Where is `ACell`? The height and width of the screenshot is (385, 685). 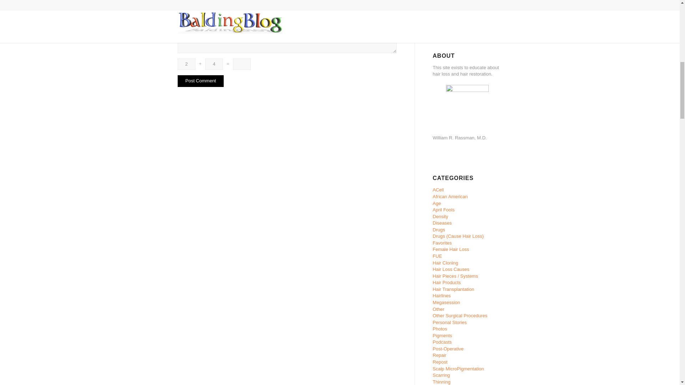
ACell is located at coordinates (438, 190).